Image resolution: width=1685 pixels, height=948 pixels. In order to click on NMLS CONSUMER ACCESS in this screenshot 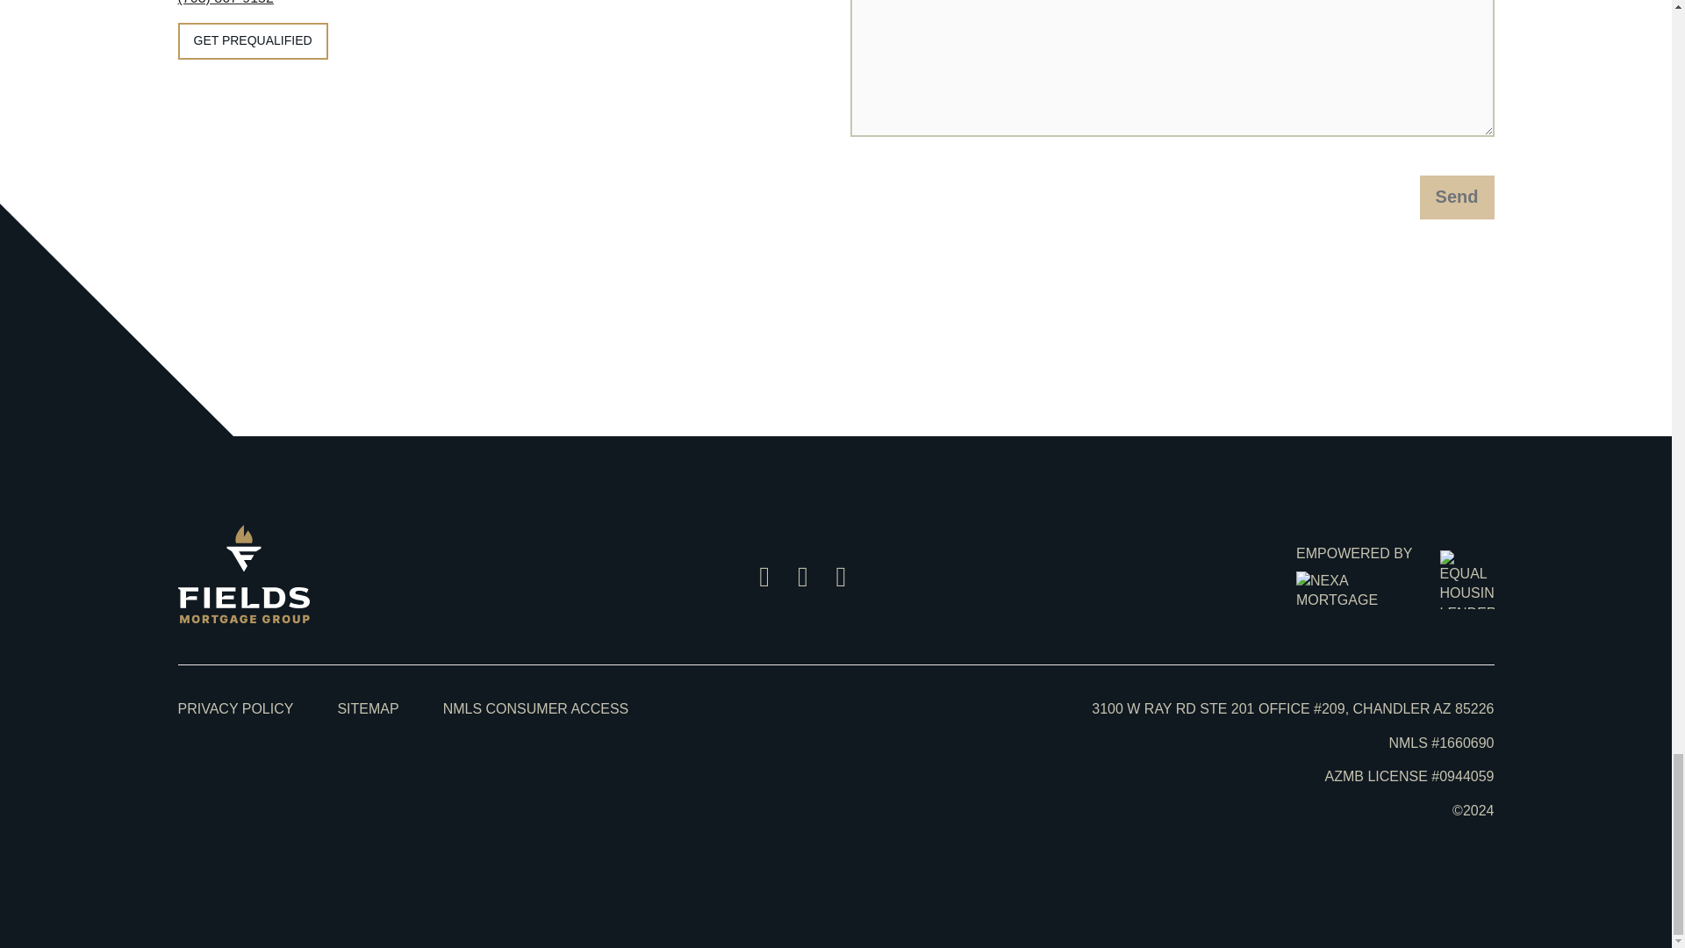, I will do `click(535, 709)`.